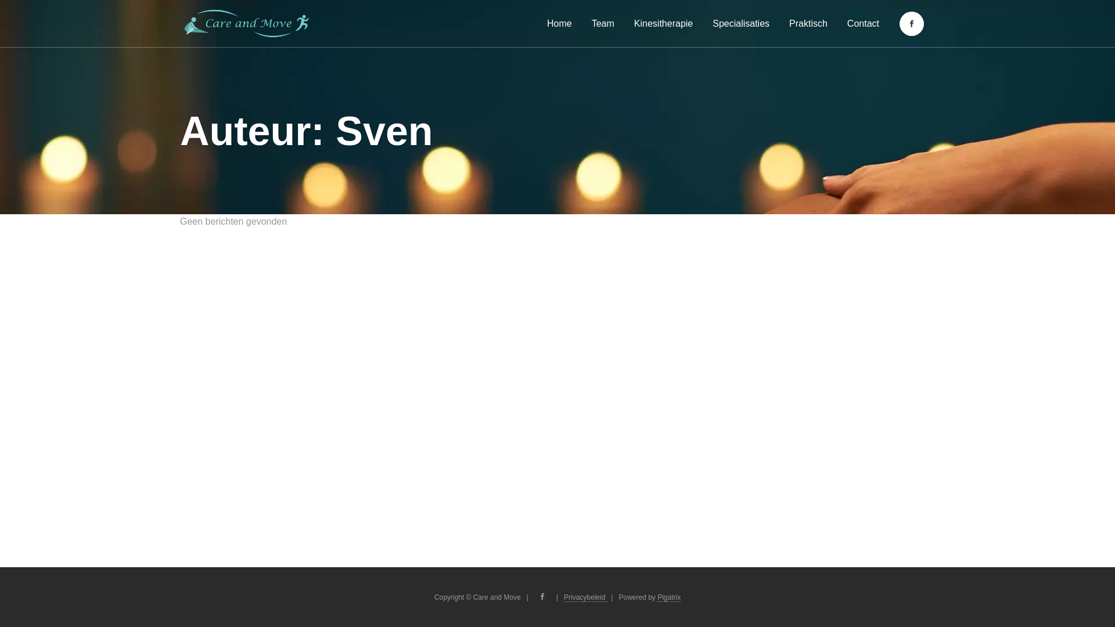 The height and width of the screenshot is (627, 1115). What do you see at coordinates (863, 23) in the screenshot?
I see `Contact` at bounding box center [863, 23].